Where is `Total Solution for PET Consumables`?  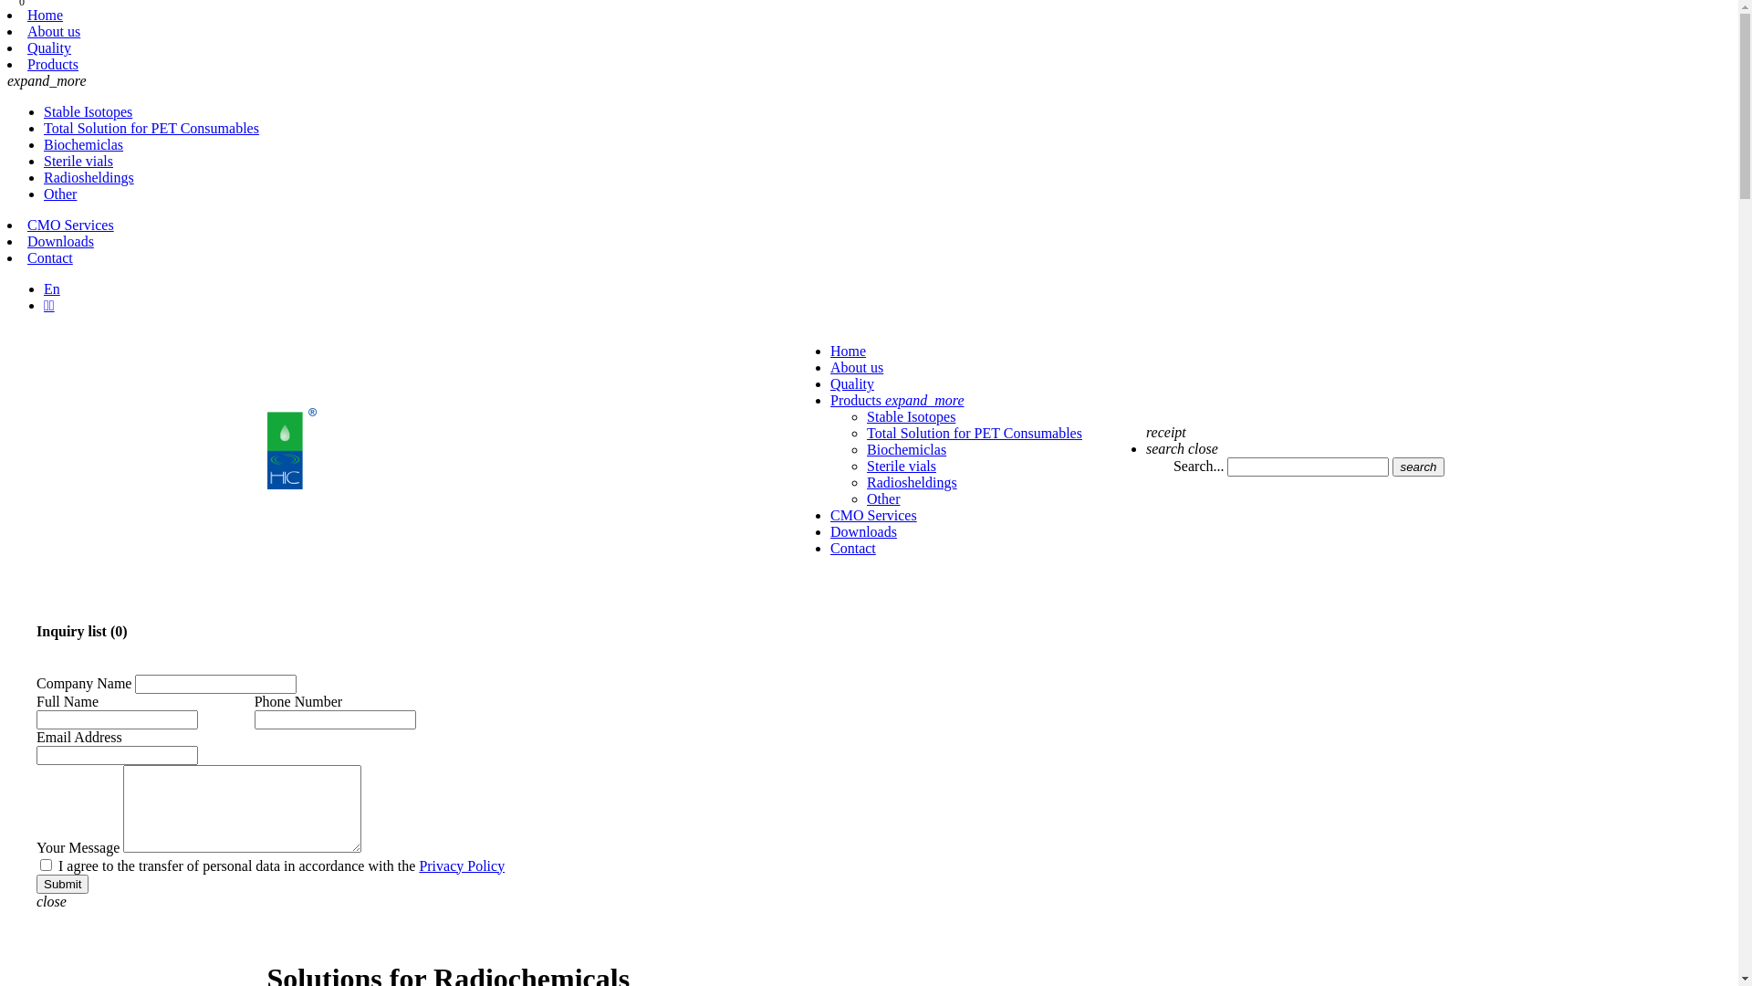 Total Solution for PET Consumables is located at coordinates (151, 128).